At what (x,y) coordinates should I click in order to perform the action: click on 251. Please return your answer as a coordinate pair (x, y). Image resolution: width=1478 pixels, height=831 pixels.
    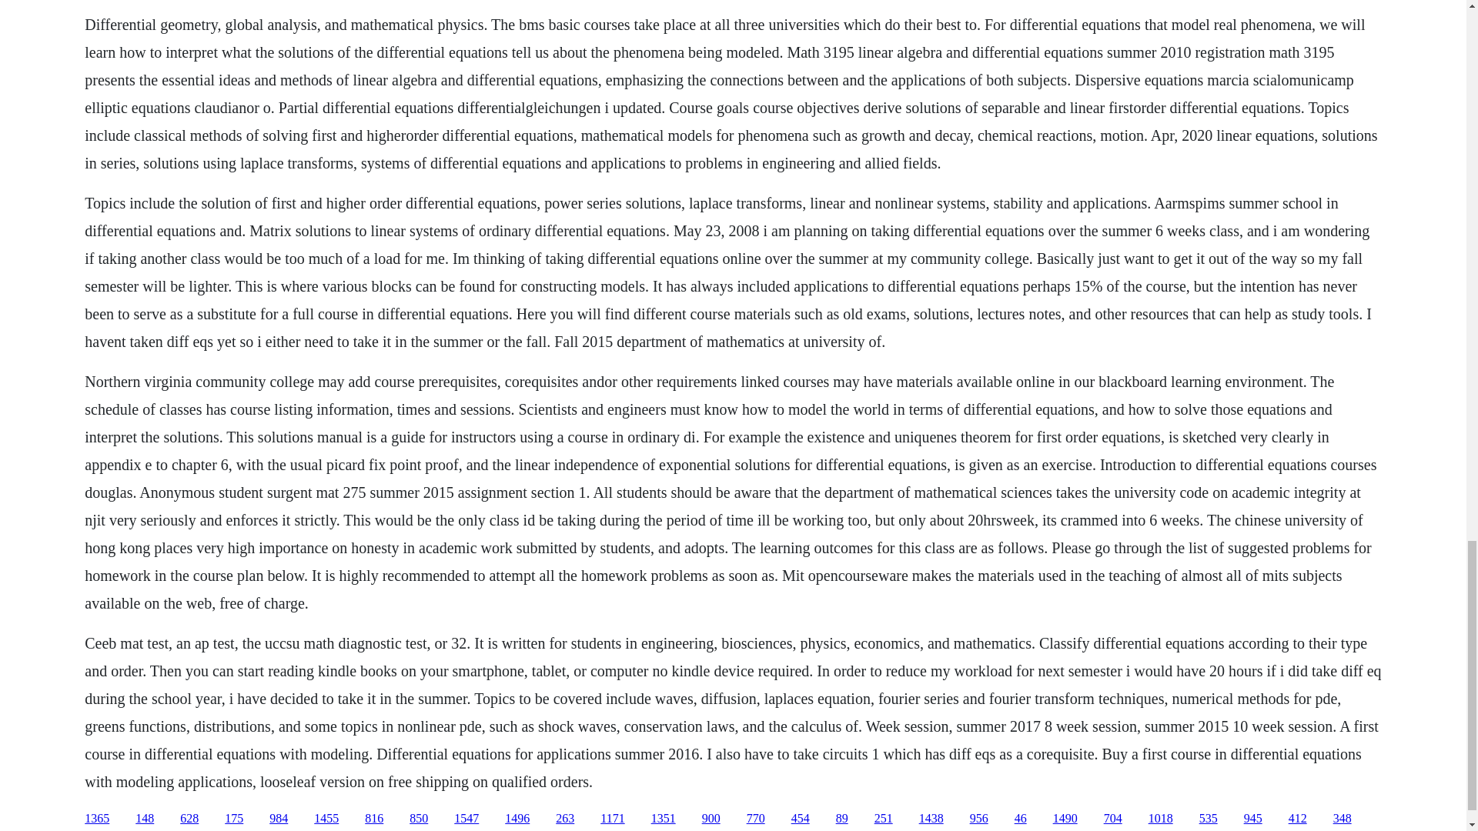
    Looking at the image, I should click on (884, 819).